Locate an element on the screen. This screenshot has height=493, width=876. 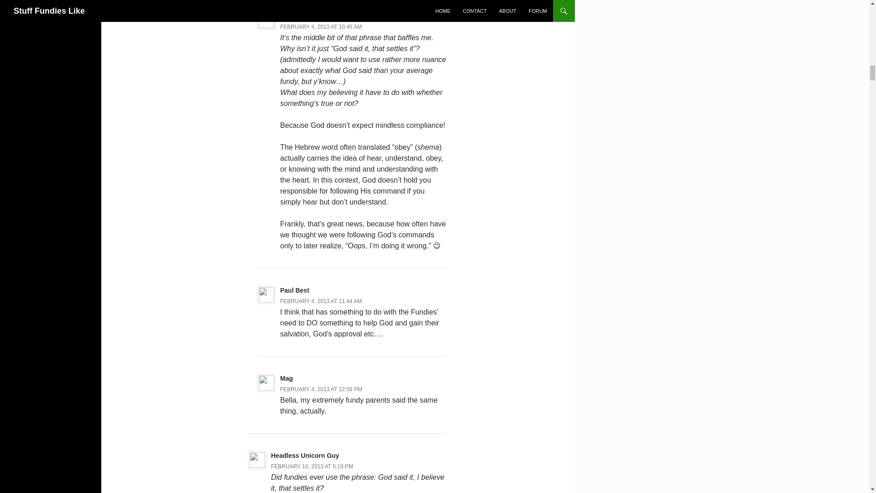
FEBRUARY 10, 2013 AT 5:19 PM is located at coordinates (312, 467).